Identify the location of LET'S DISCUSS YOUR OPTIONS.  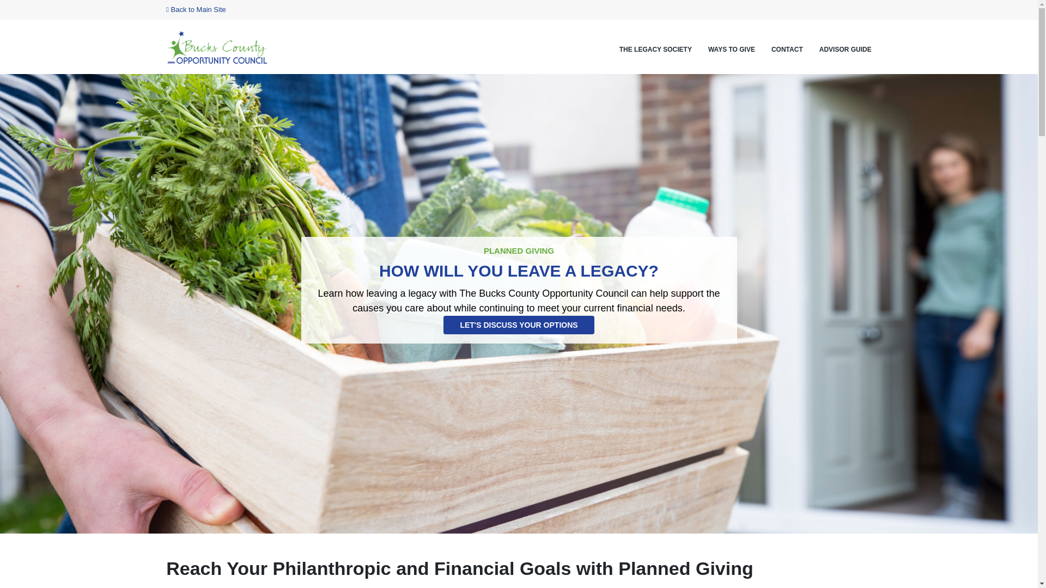
(519, 324).